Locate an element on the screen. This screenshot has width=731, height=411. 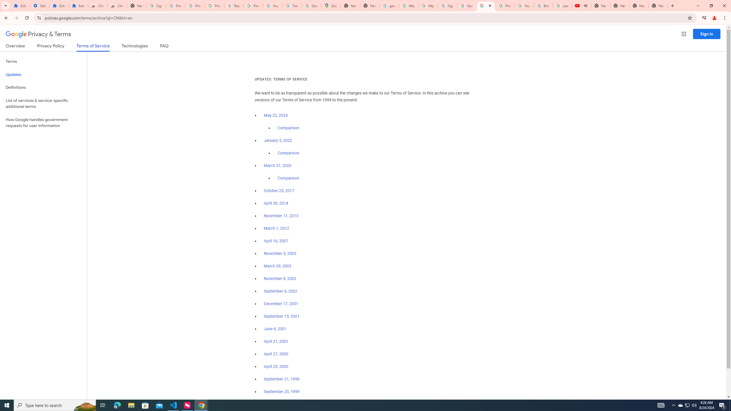
Sign in is located at coordinates (707, 34).